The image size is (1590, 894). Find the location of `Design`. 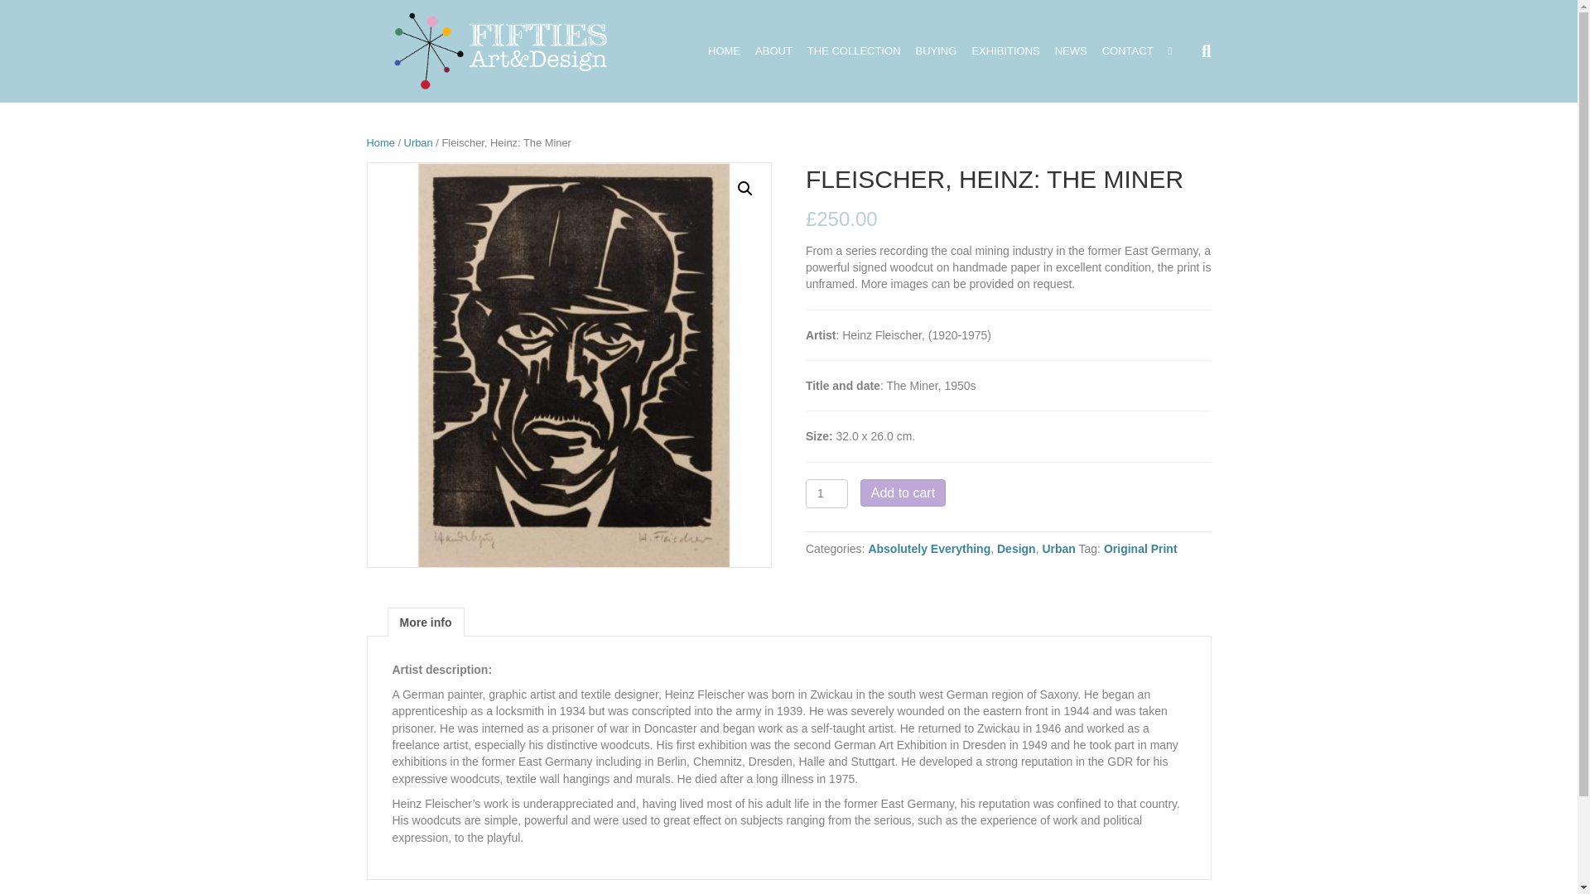

Design is located at coordinates (1016, 548).